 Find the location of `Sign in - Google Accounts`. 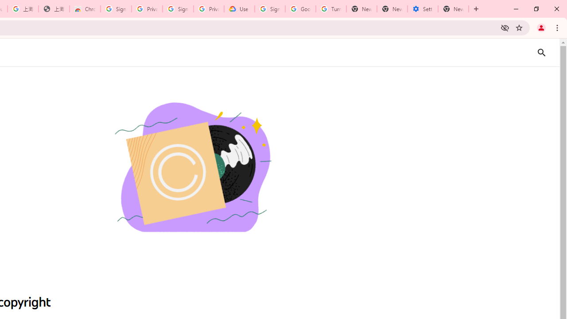

Sign in - Google Accounts is located at coordinates (269, 9).